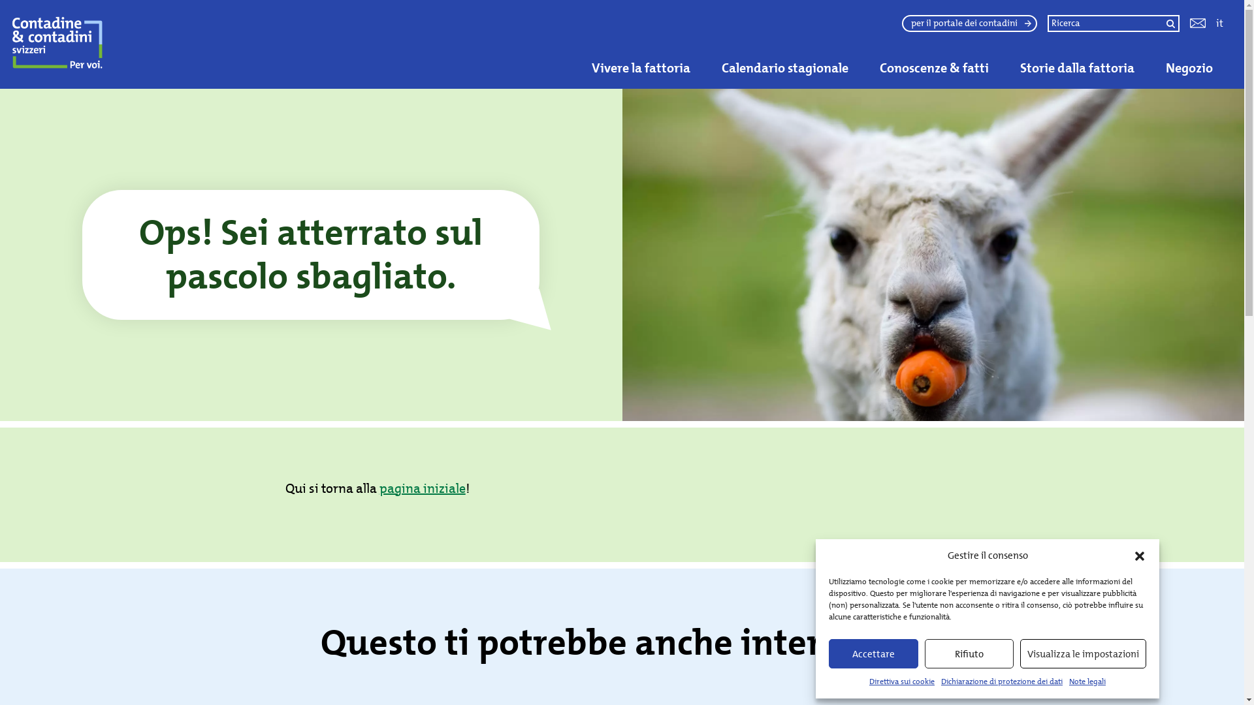 This screenshot has width=1254, height=705. What do you see at coordinates (385, 10) in the screenshot?
I see `Insetti` at bounding box center [385, 10].